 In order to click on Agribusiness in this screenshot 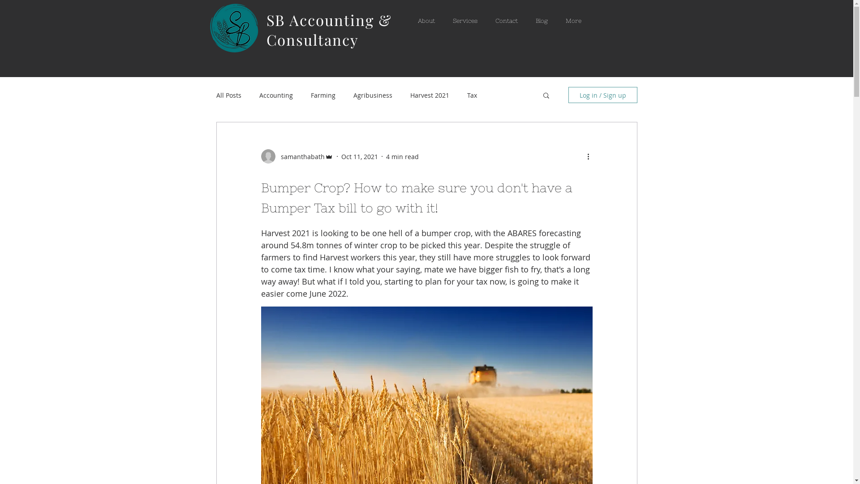, I will do `click(373, 95)`.